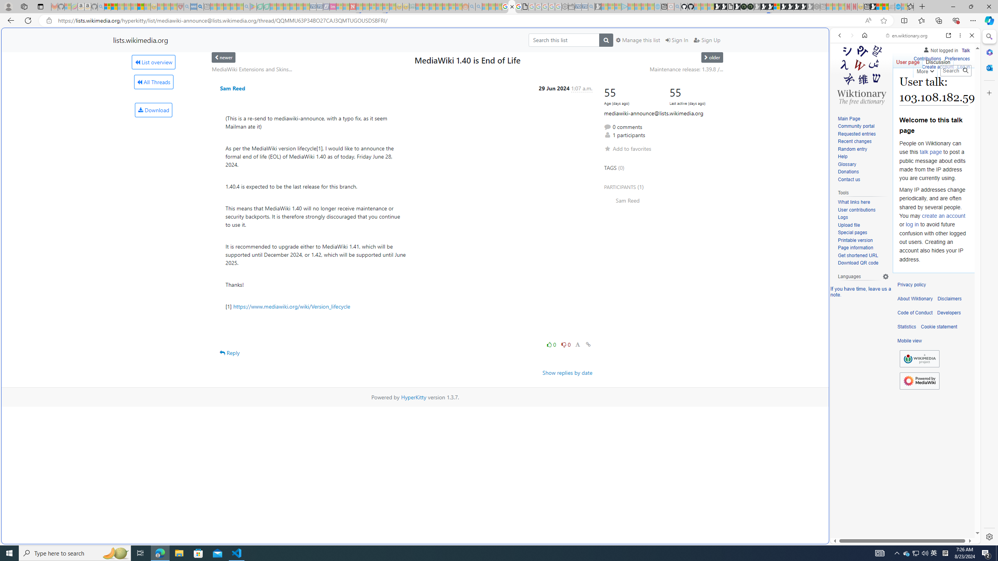  What do you see at coordinates (863, 127) in the screenshot?
I see `Community portal` at bounding box center [863, 127].